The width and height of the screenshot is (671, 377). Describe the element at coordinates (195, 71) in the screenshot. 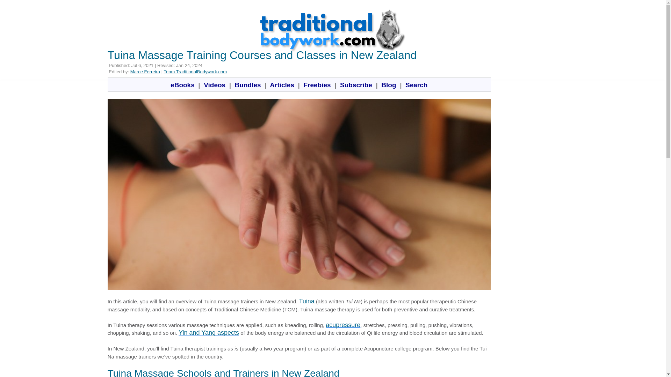

I see `Team TraditionalBodywork.com` at that location.